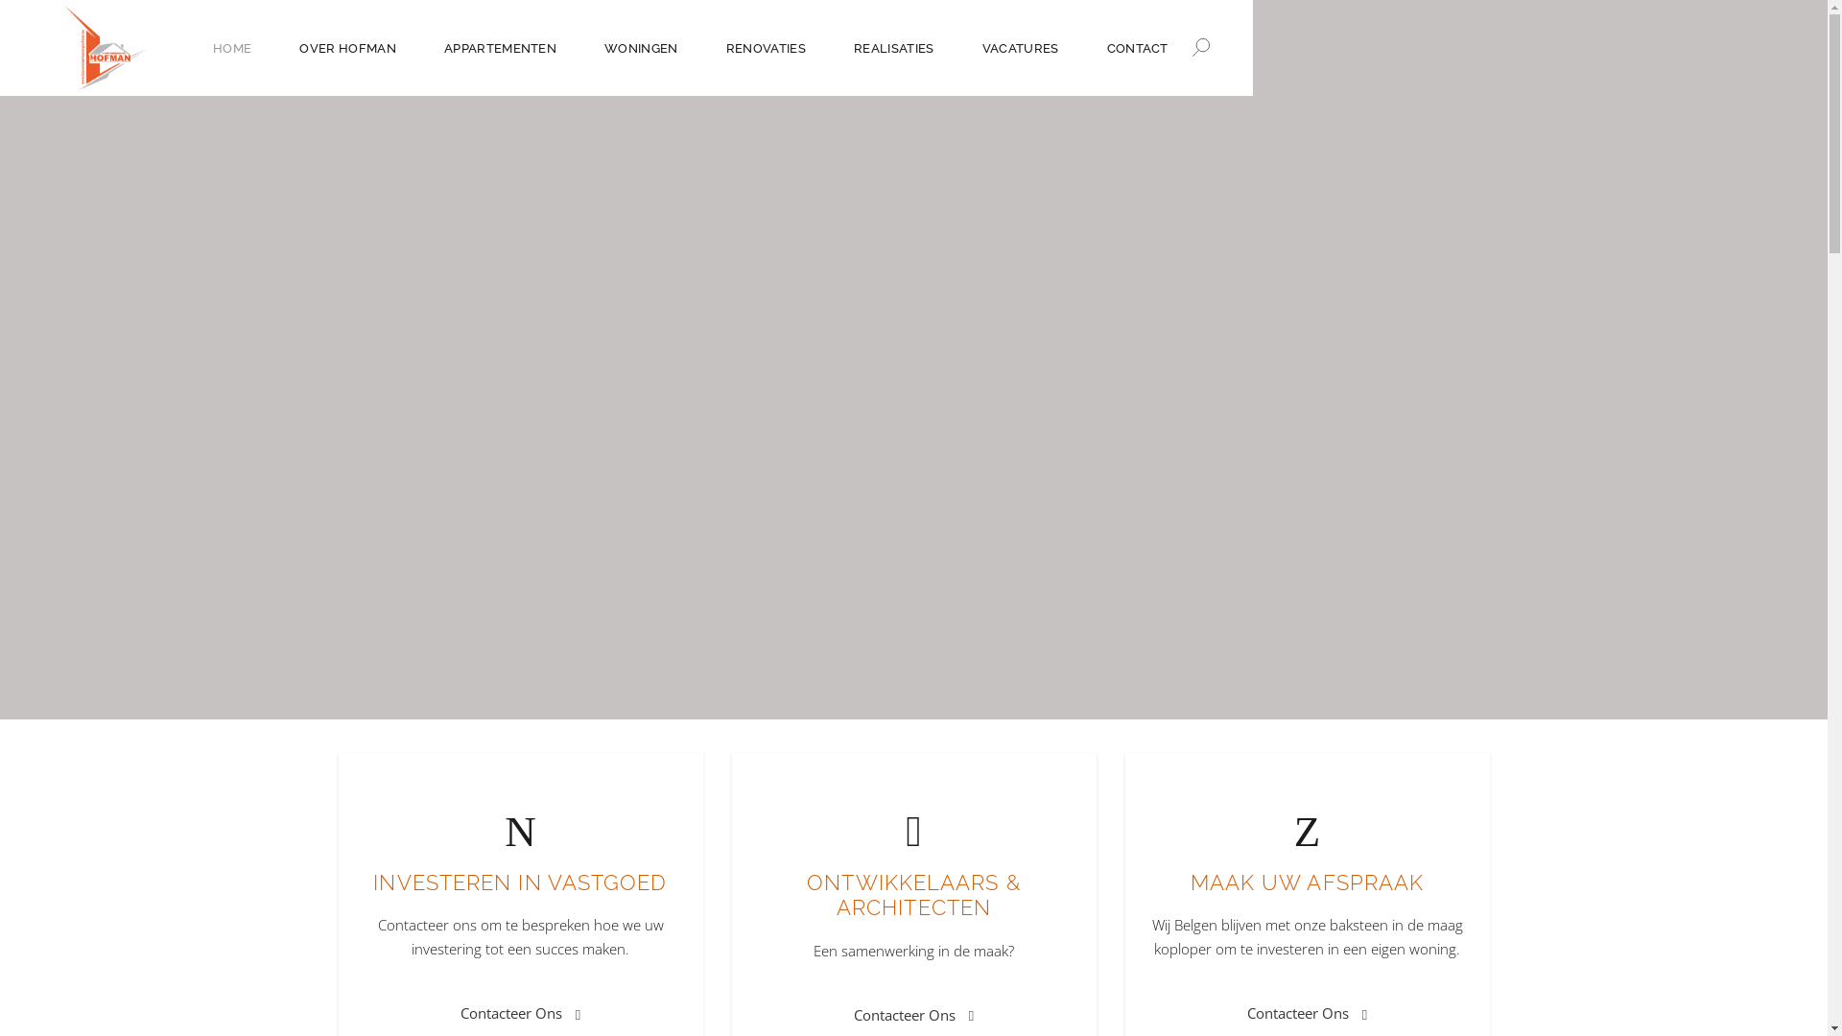  What do you see at coordinates (520, 883) in the screenshot?
I see `INVESTEREN IN VASTGOED` at bounding box center [520, 883].